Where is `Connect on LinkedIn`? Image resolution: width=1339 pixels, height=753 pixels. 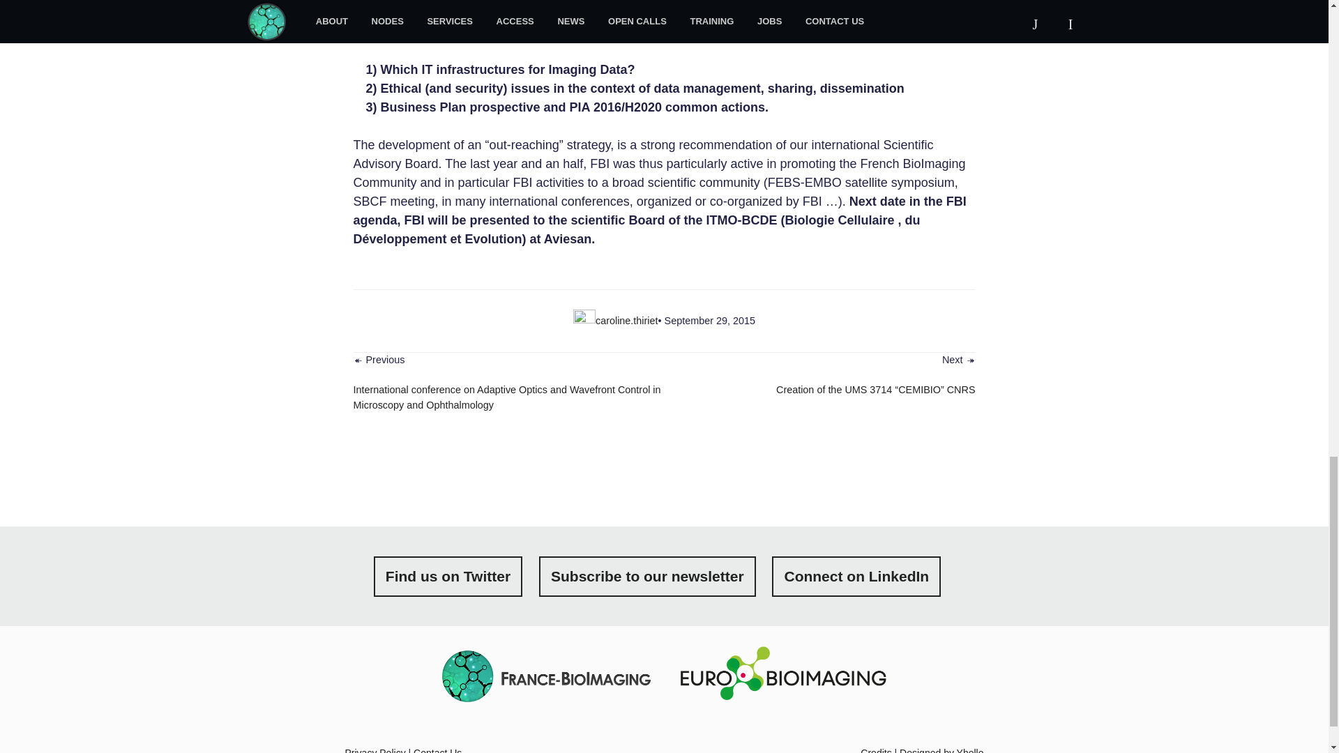
Connect on LinkedIn is located at coordinates (856, 577).